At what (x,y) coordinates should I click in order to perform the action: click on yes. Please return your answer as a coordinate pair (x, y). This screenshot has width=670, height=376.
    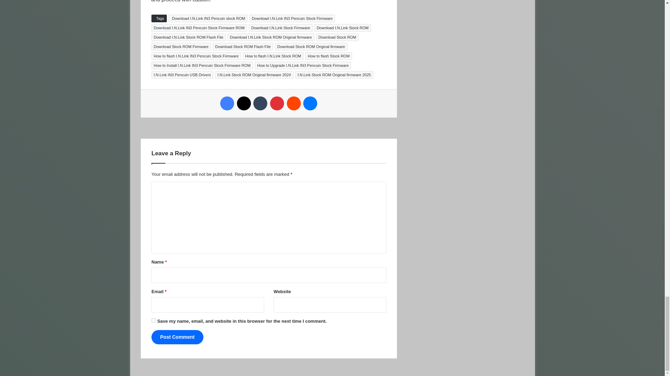
    Looking at the image, I should click on (154, 320).